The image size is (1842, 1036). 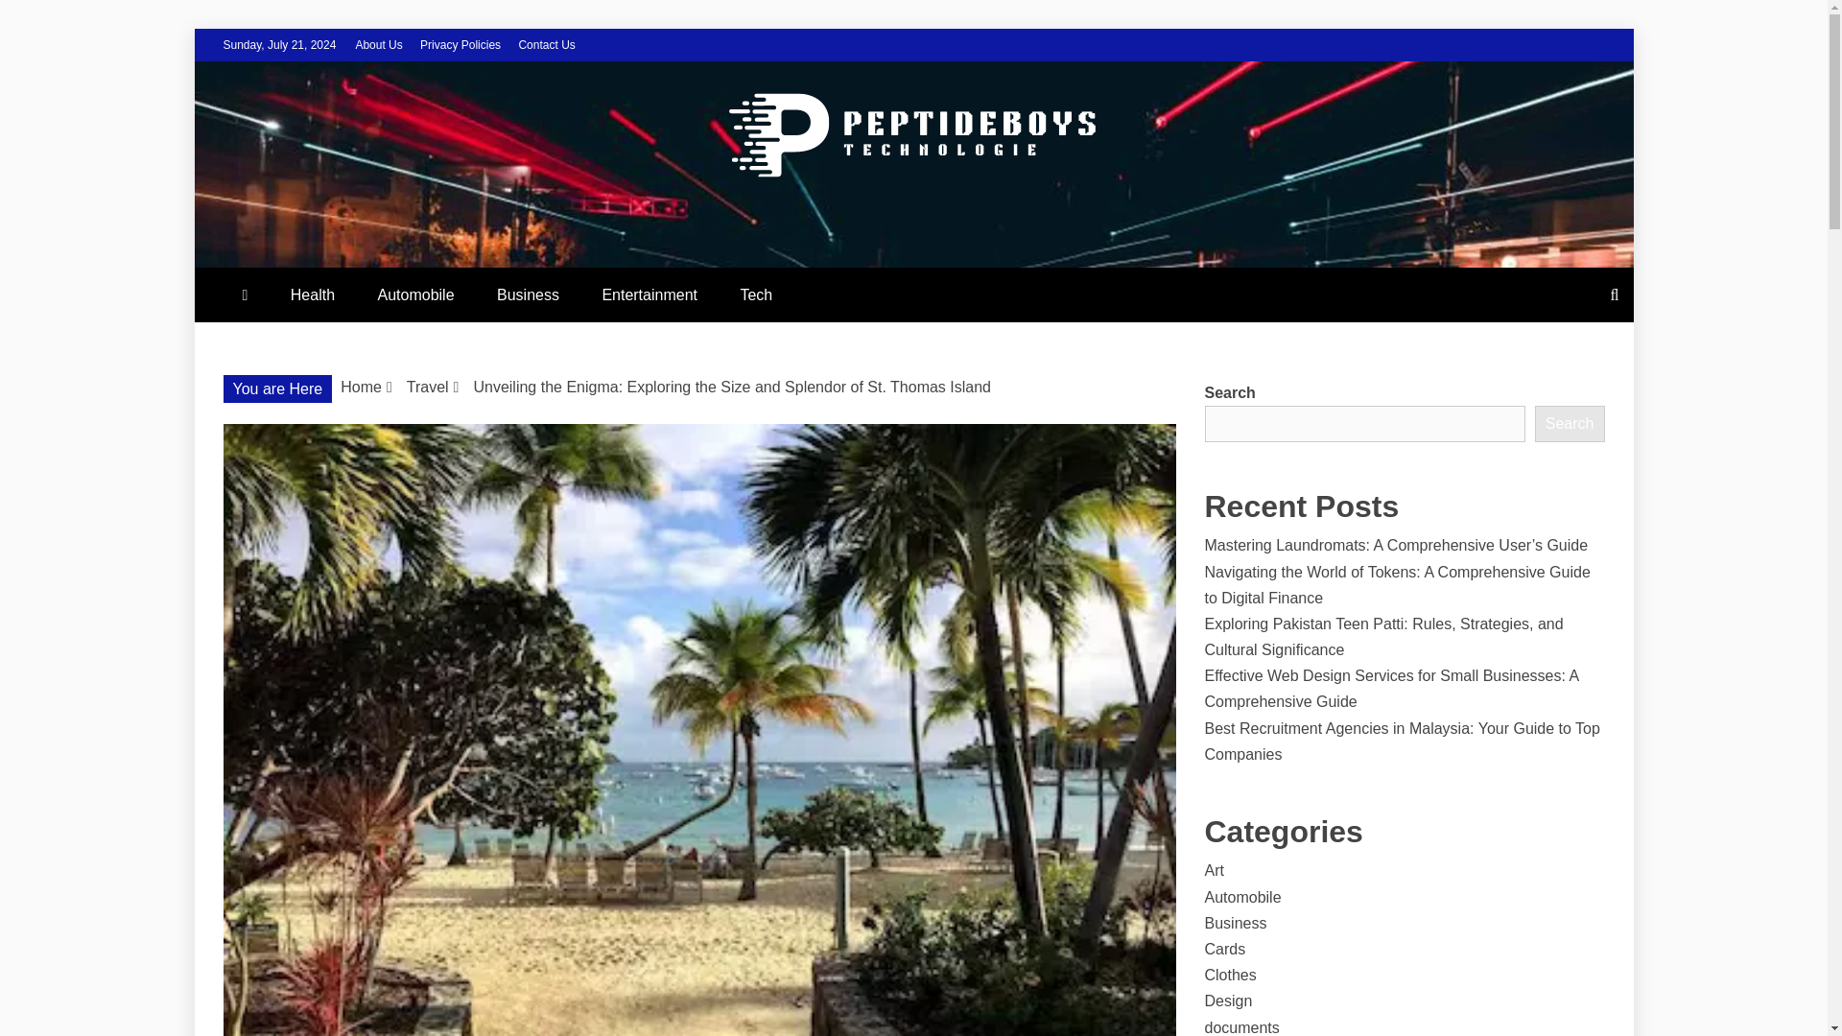 I want to click on About Us, so click(x=378, y=44).